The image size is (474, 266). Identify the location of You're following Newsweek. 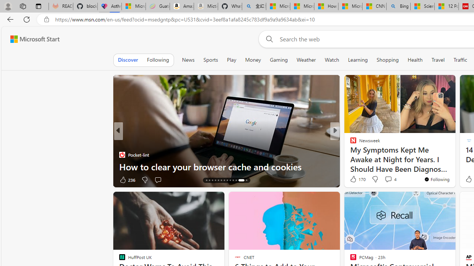
(437, 179).